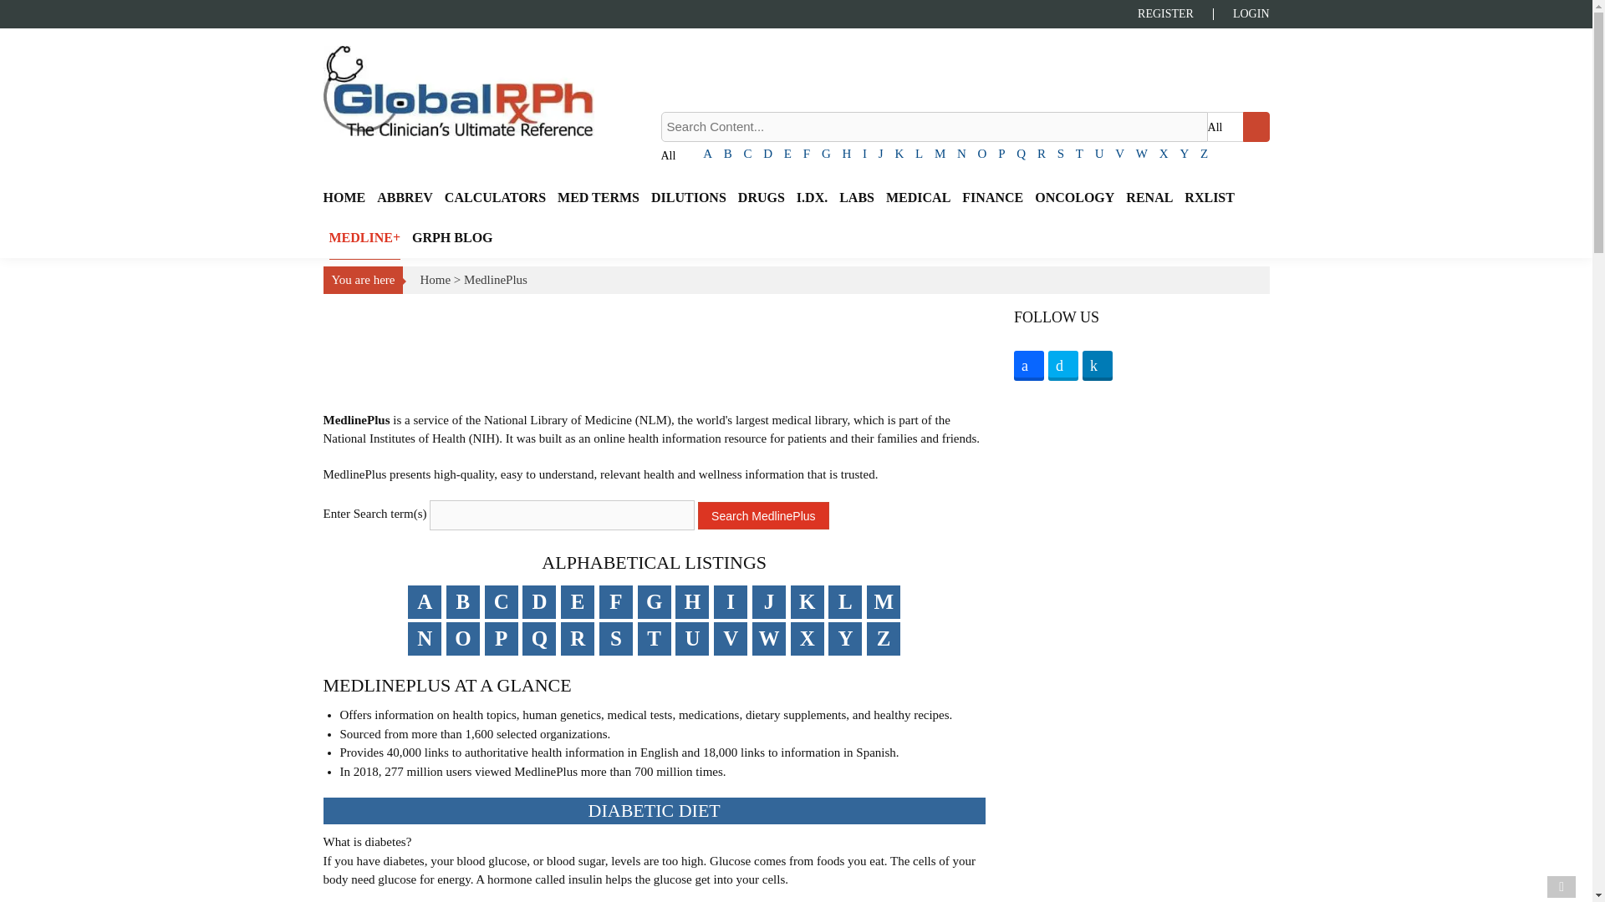 This screenshot has height=902, width=1605. What do you see at coordinates (812, 197) in the screenshot?
I see `I.DX.` at bounding box center [812, 197].